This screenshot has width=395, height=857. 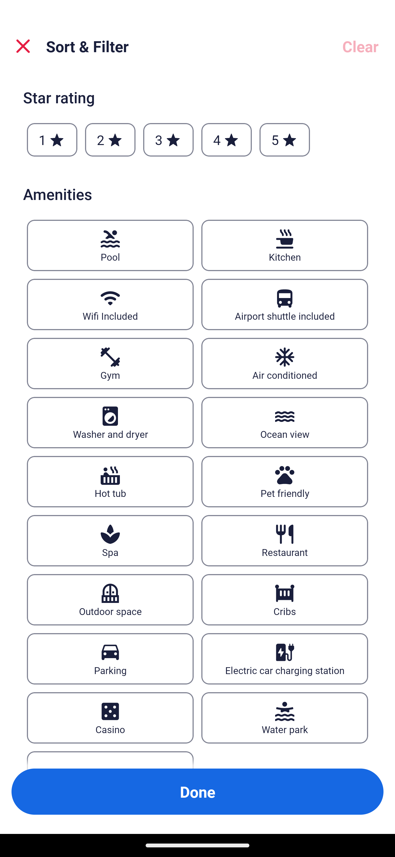 I want to click on Casino, so click(x=110, y=718).